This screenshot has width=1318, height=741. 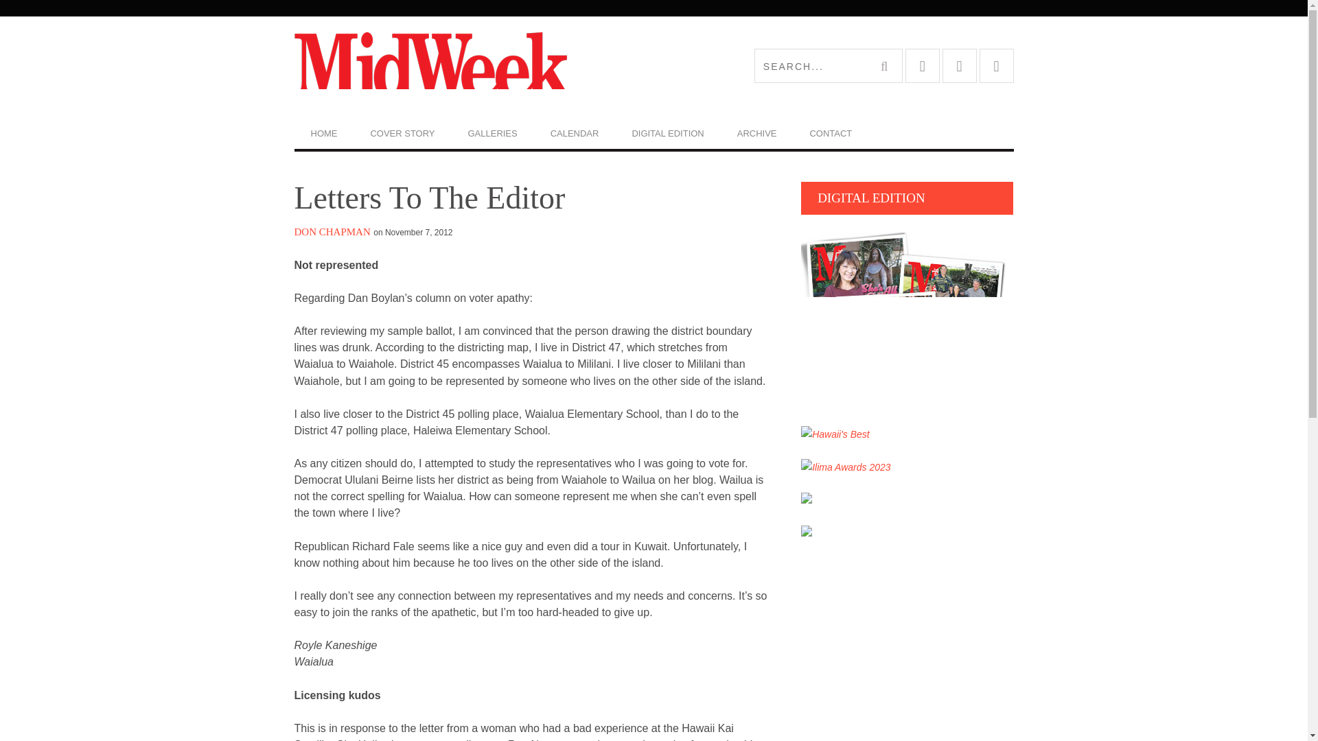 What do you see at coordinates (493, 133) in the screenshot?
I see `GALLERIES` at bounding box center [493, 133].